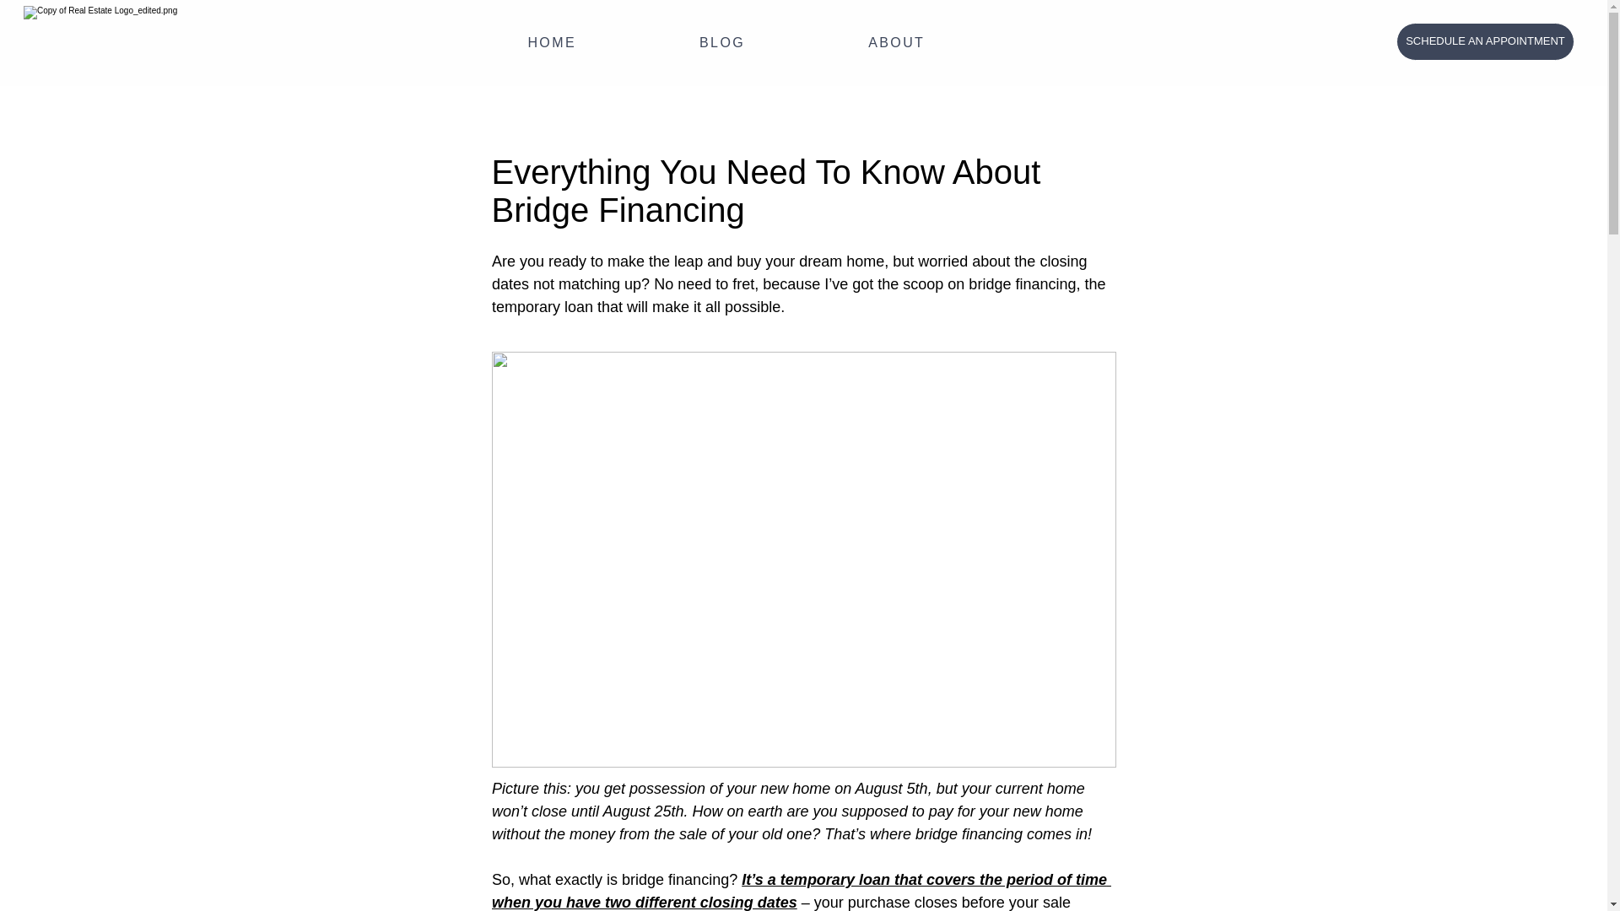 The image size is (1620, 911). Describe the element at coordinates (552, 43) in the screenshot. I see `HOME` at that location.